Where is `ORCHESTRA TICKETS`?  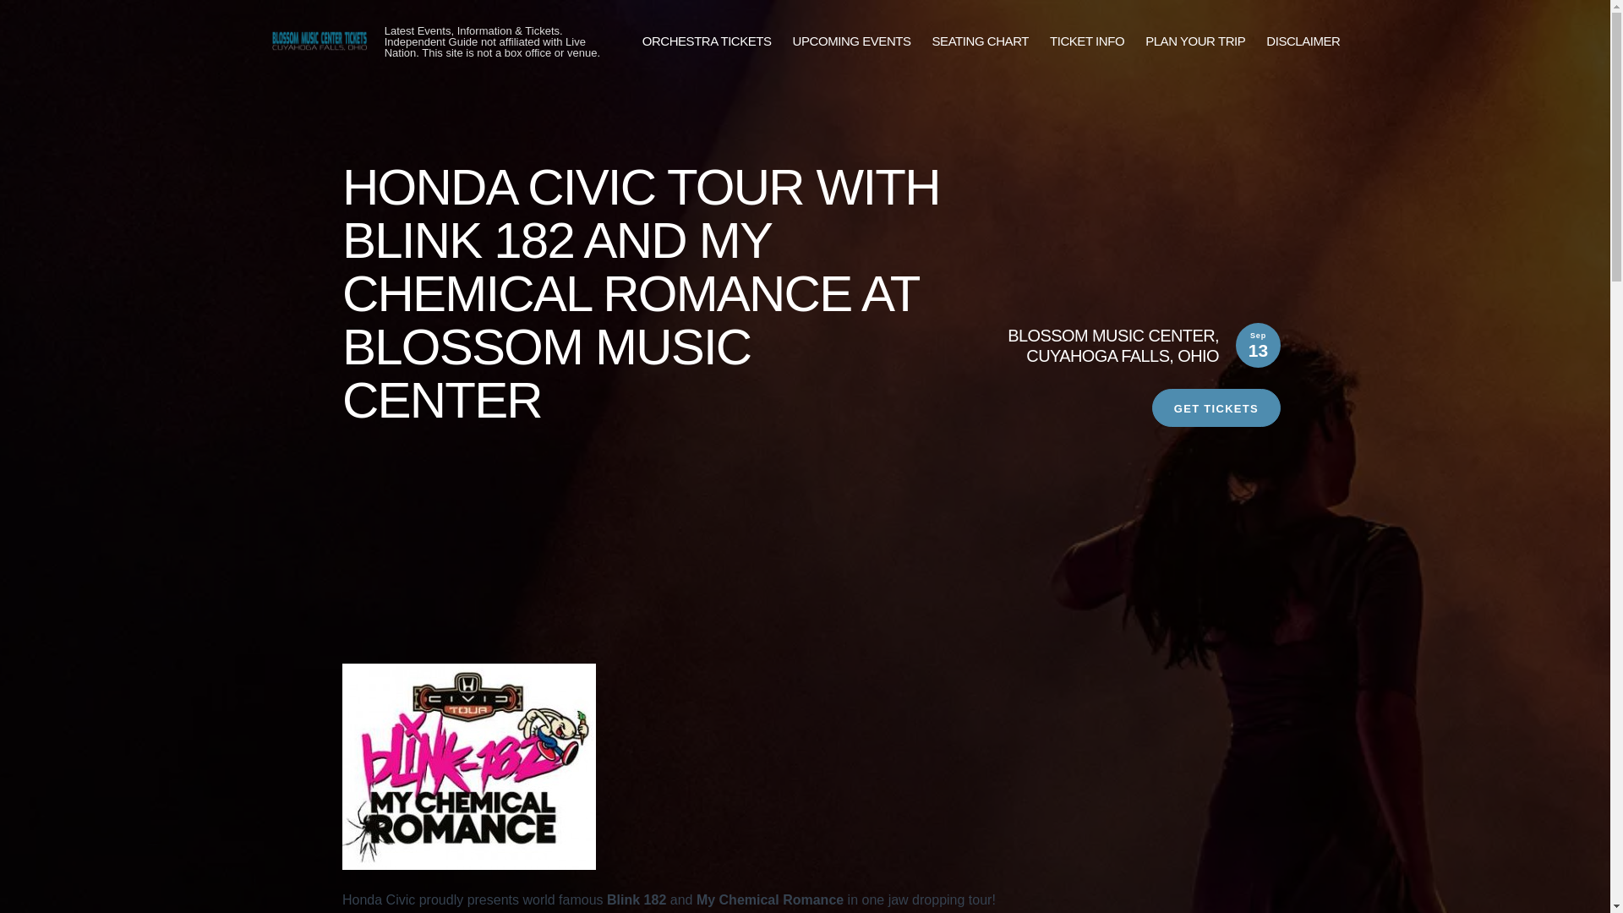 ORCHESTRA TICKETS is located at coordinates (707, 41).